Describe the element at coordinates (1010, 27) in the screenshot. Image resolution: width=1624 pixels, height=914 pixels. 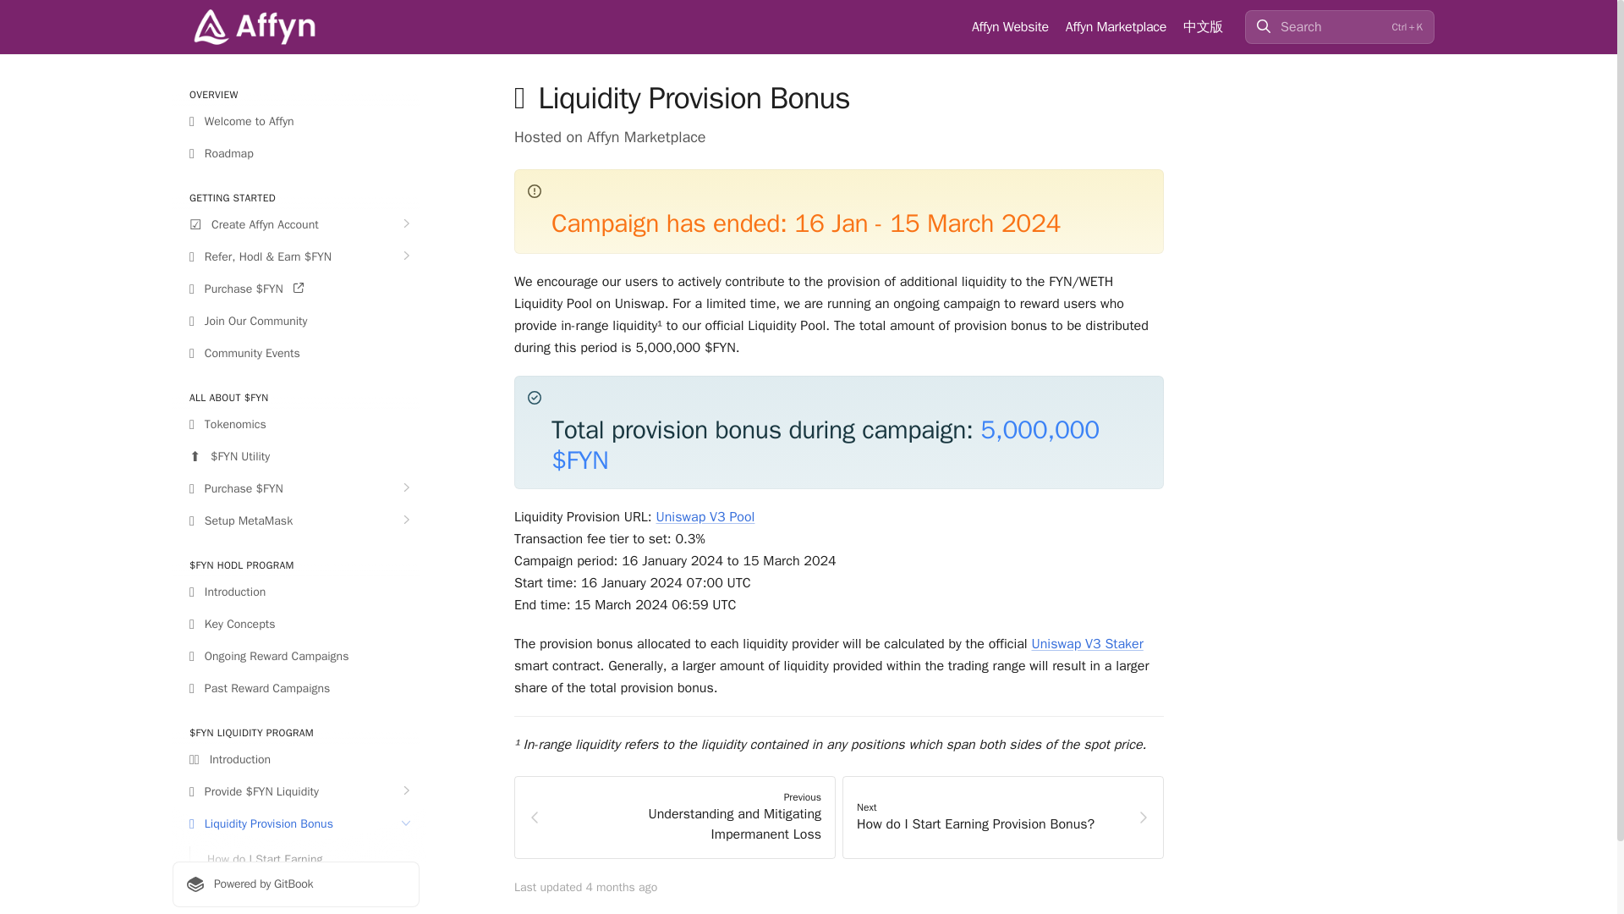
I see `Affyn Website` at that location.